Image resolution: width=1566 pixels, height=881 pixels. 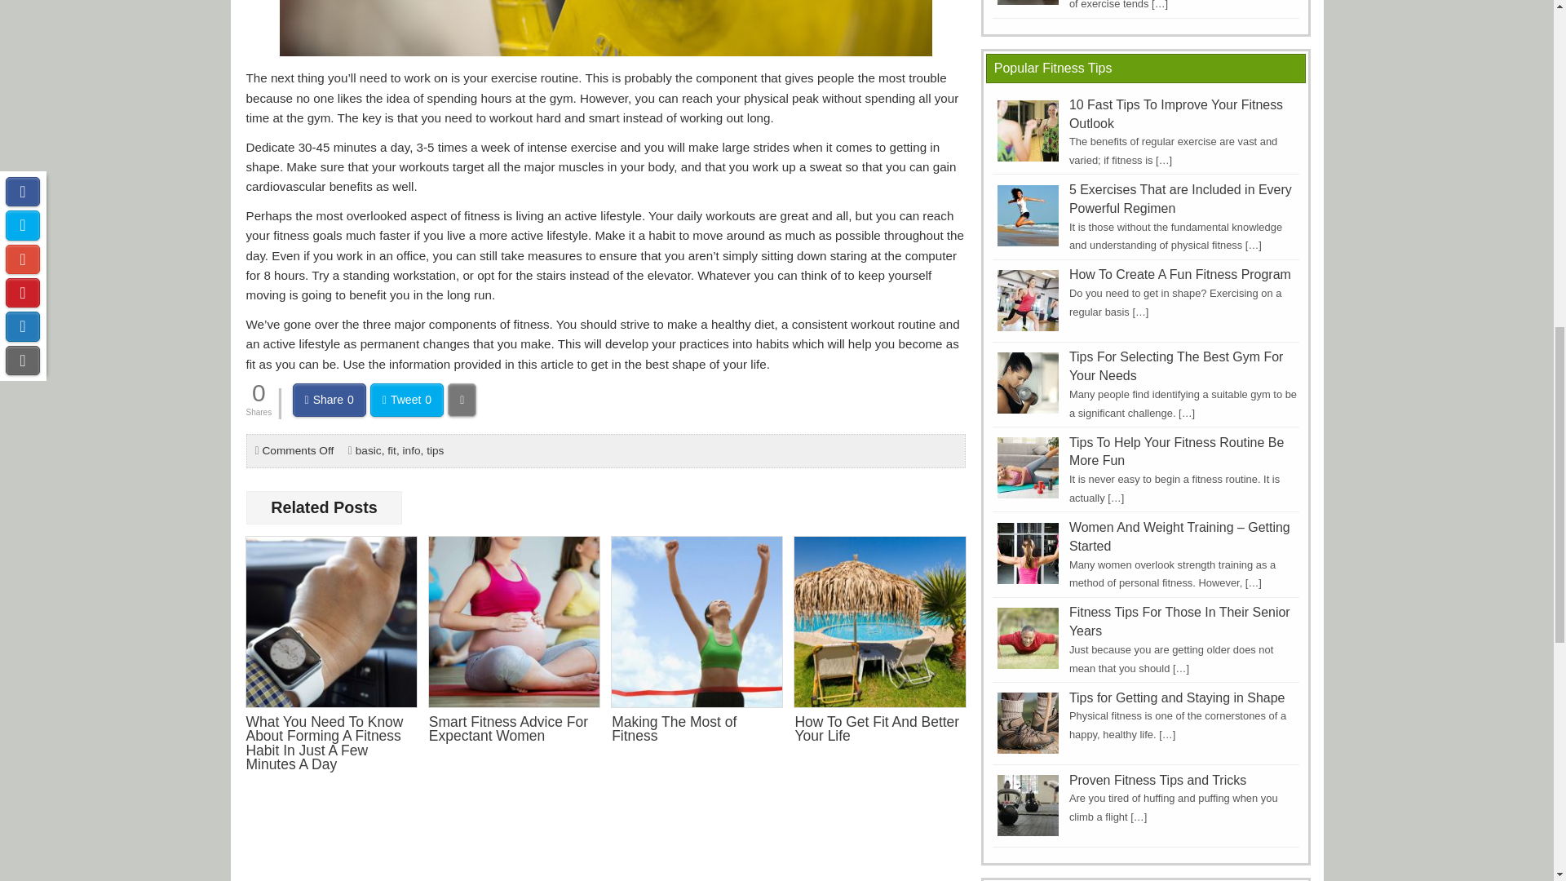 I want to click on Tweet0, so click(x=406, y=399).